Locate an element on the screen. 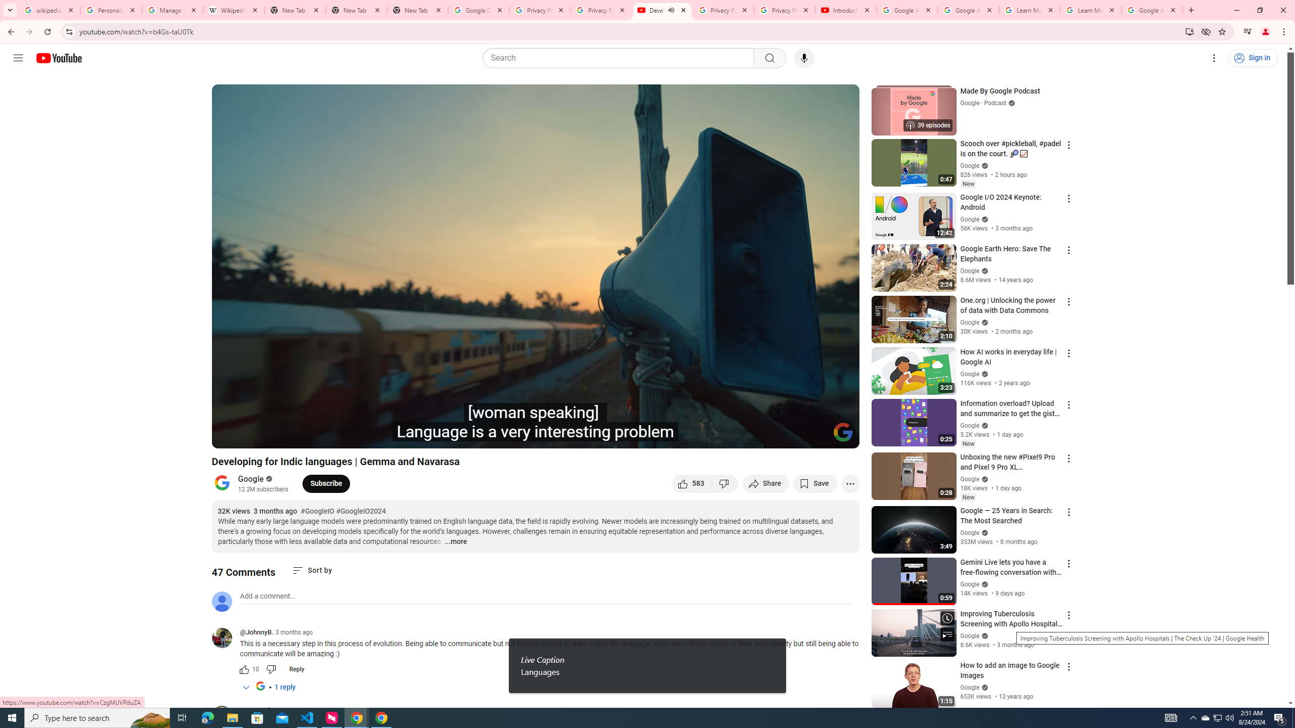 This screenshot has height=728, width=1295. New Tab is located at coordinates (356, 10).